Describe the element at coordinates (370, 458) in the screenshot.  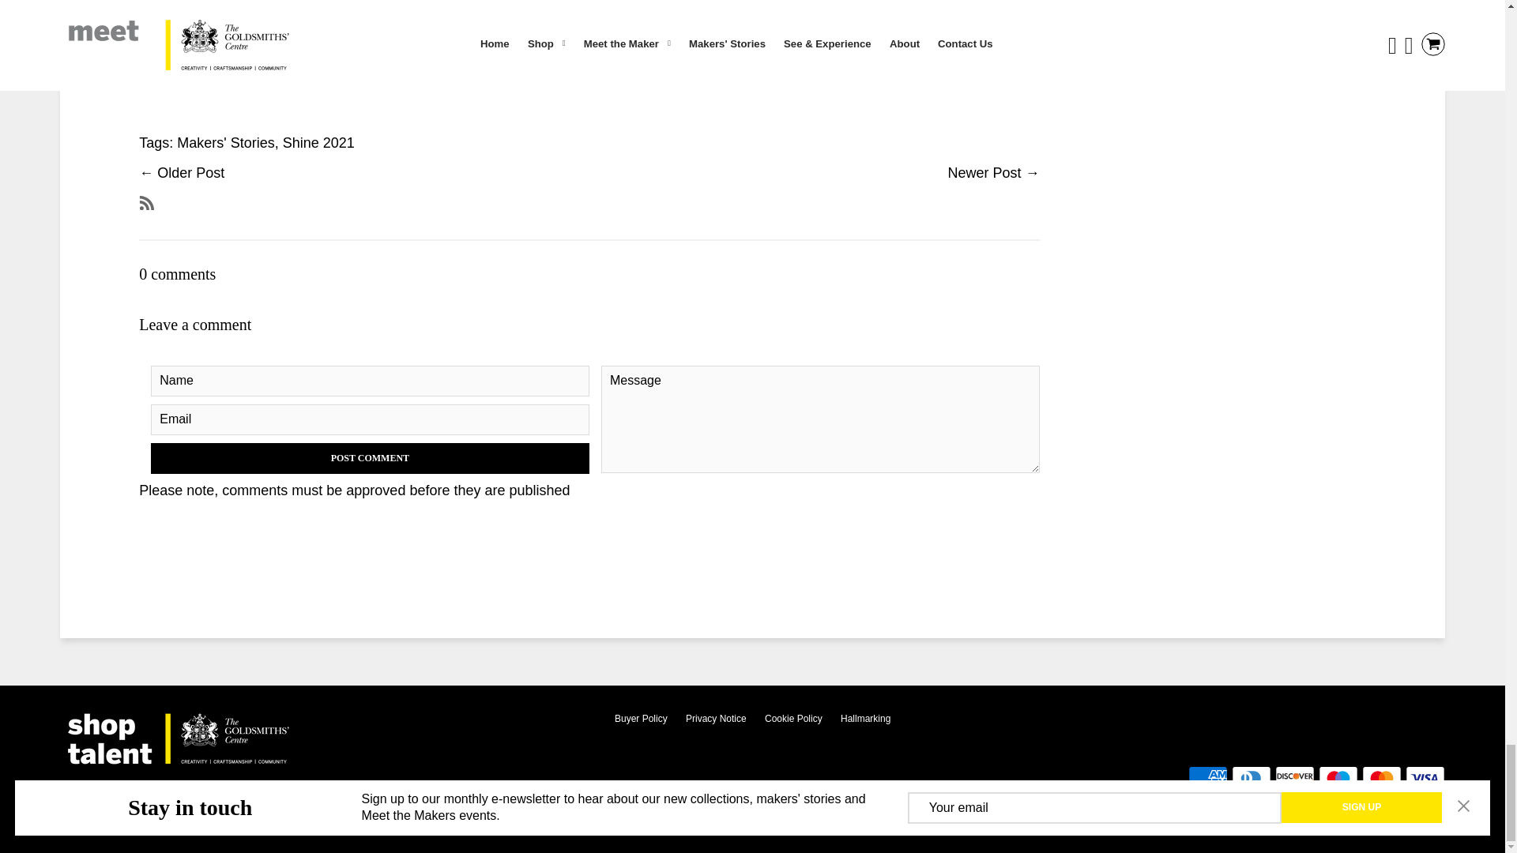
I see `Post comment` at that location.